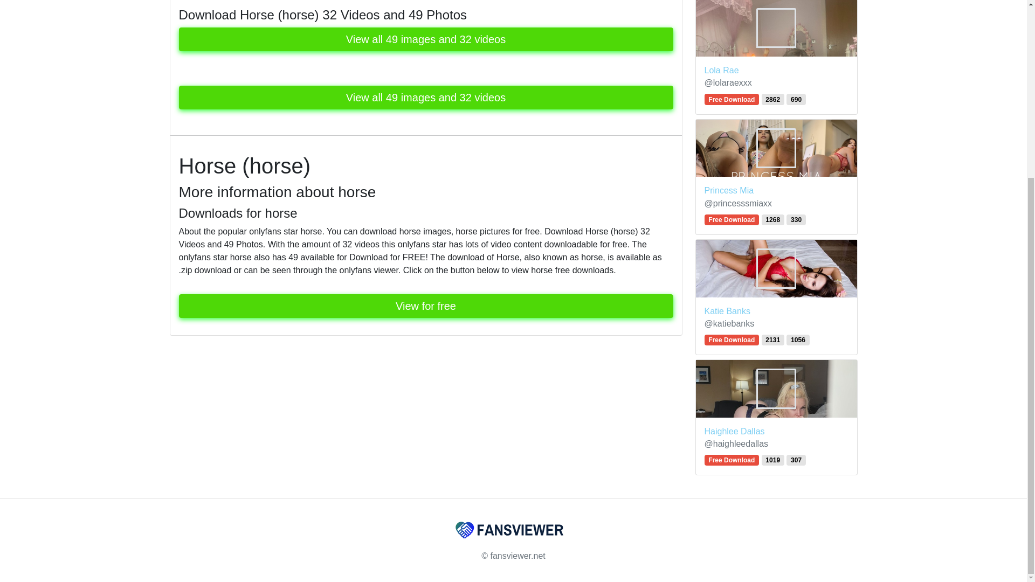  What do you see at coordinates (426, 306) in the screenshot?
I see `View for free` at bounding box center [426, 306].